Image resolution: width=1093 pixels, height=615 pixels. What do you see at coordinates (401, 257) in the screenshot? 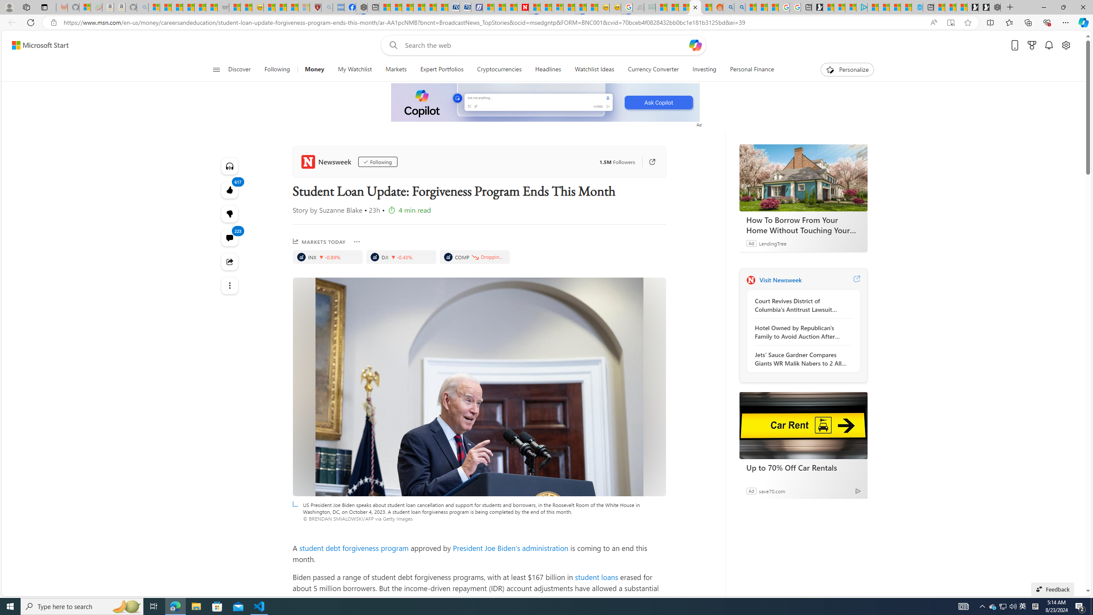
I see `DJI, DOW. Price is 40,712.78. Decreased by -0.43%` at bounding box center [401, 257].